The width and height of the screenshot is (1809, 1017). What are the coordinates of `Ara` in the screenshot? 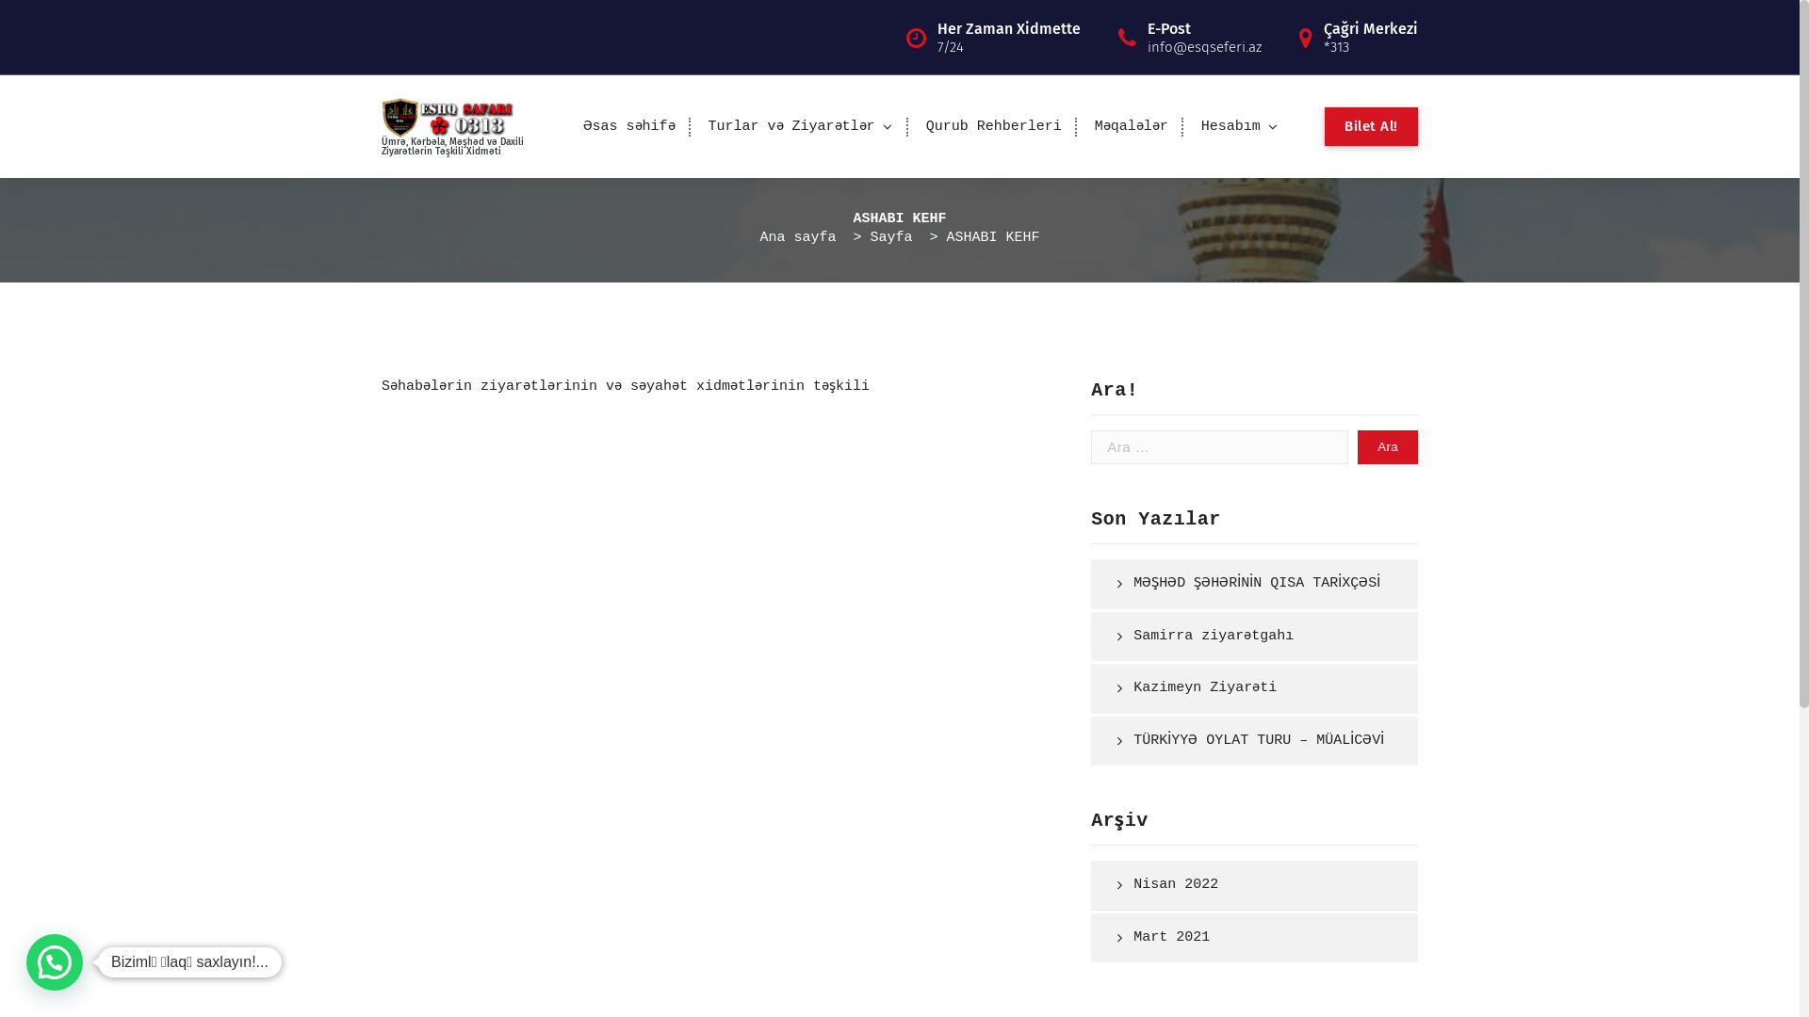 It's located at (1388, 448).